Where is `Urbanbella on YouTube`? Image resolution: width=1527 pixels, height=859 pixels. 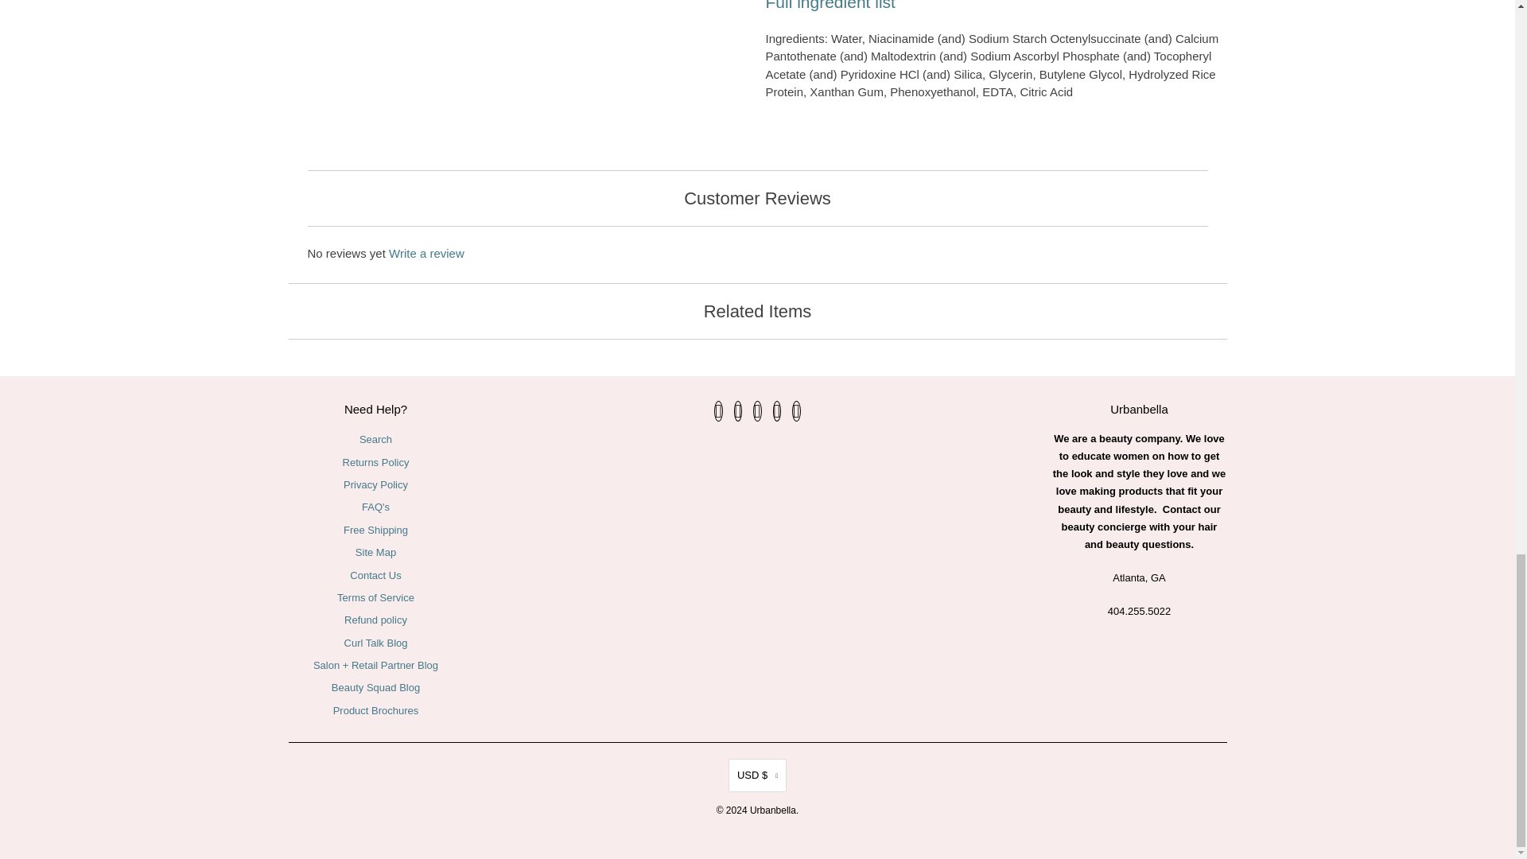
Urbanbella on YouTube is located at coordinates (757, 411).